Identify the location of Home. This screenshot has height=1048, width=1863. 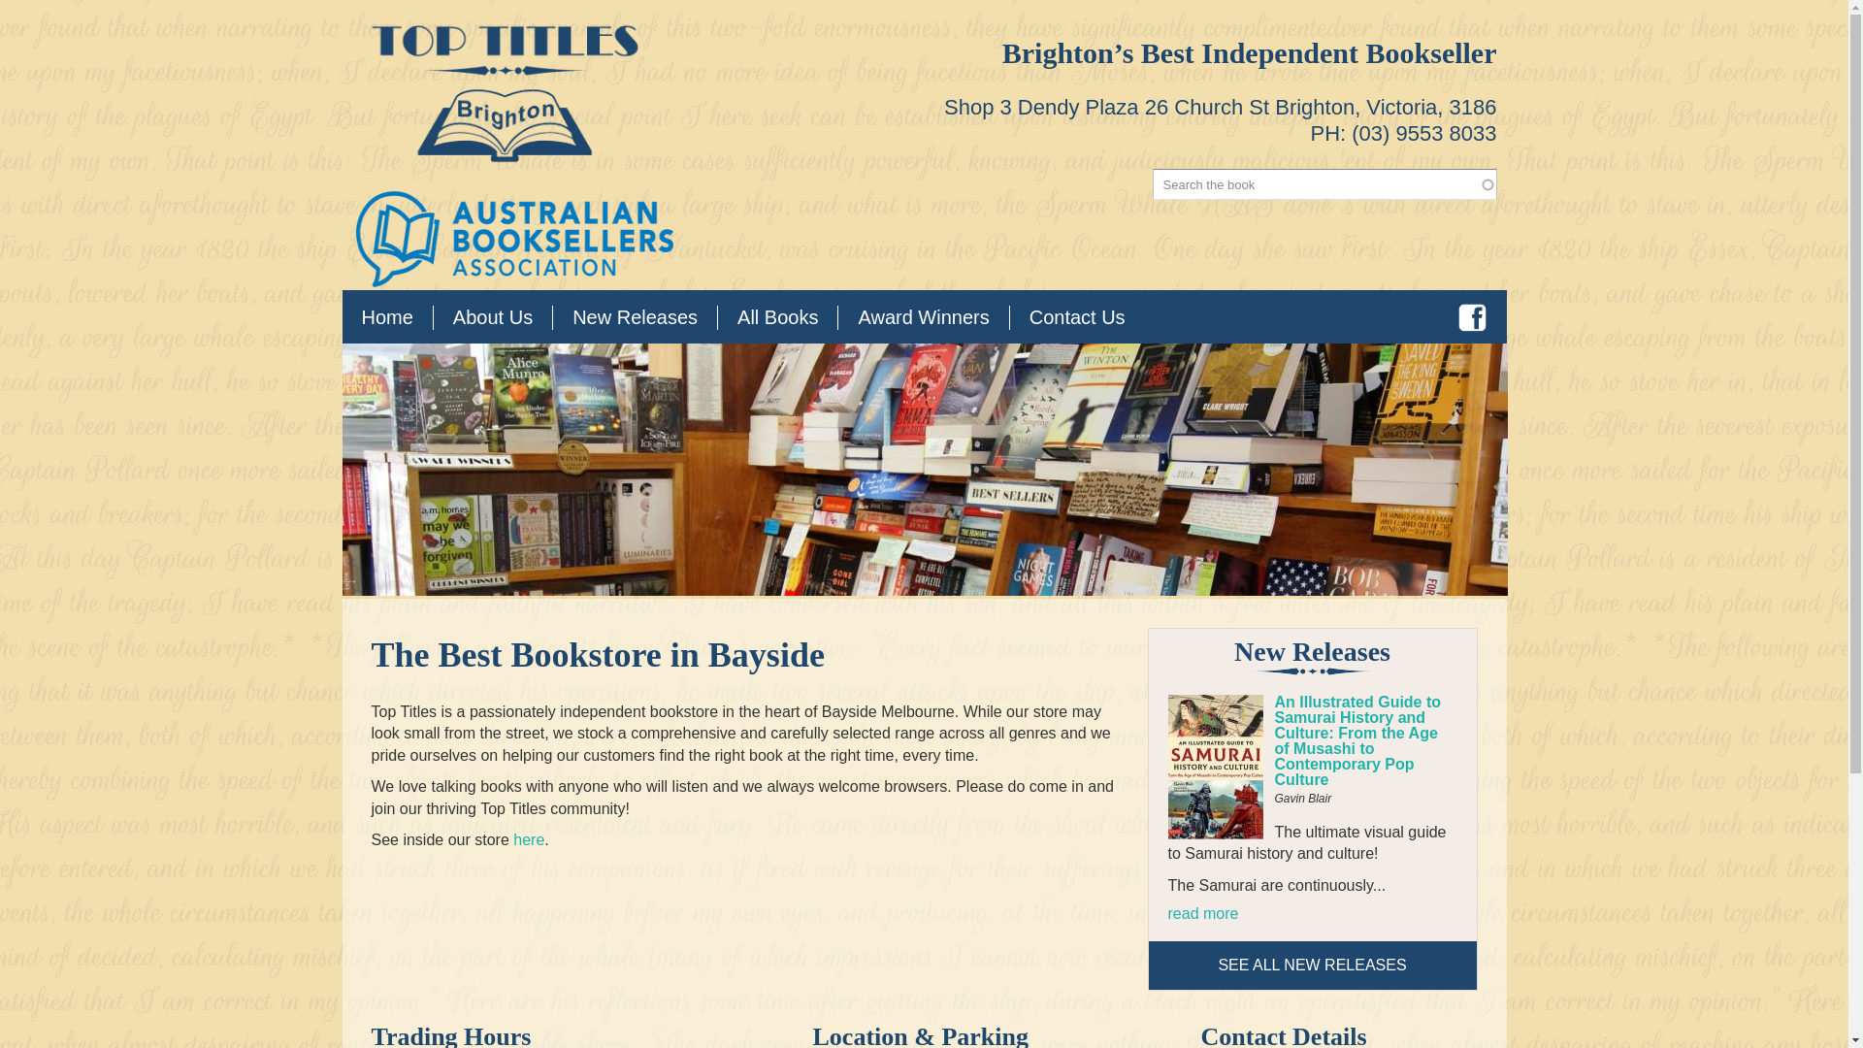
(386, 318).